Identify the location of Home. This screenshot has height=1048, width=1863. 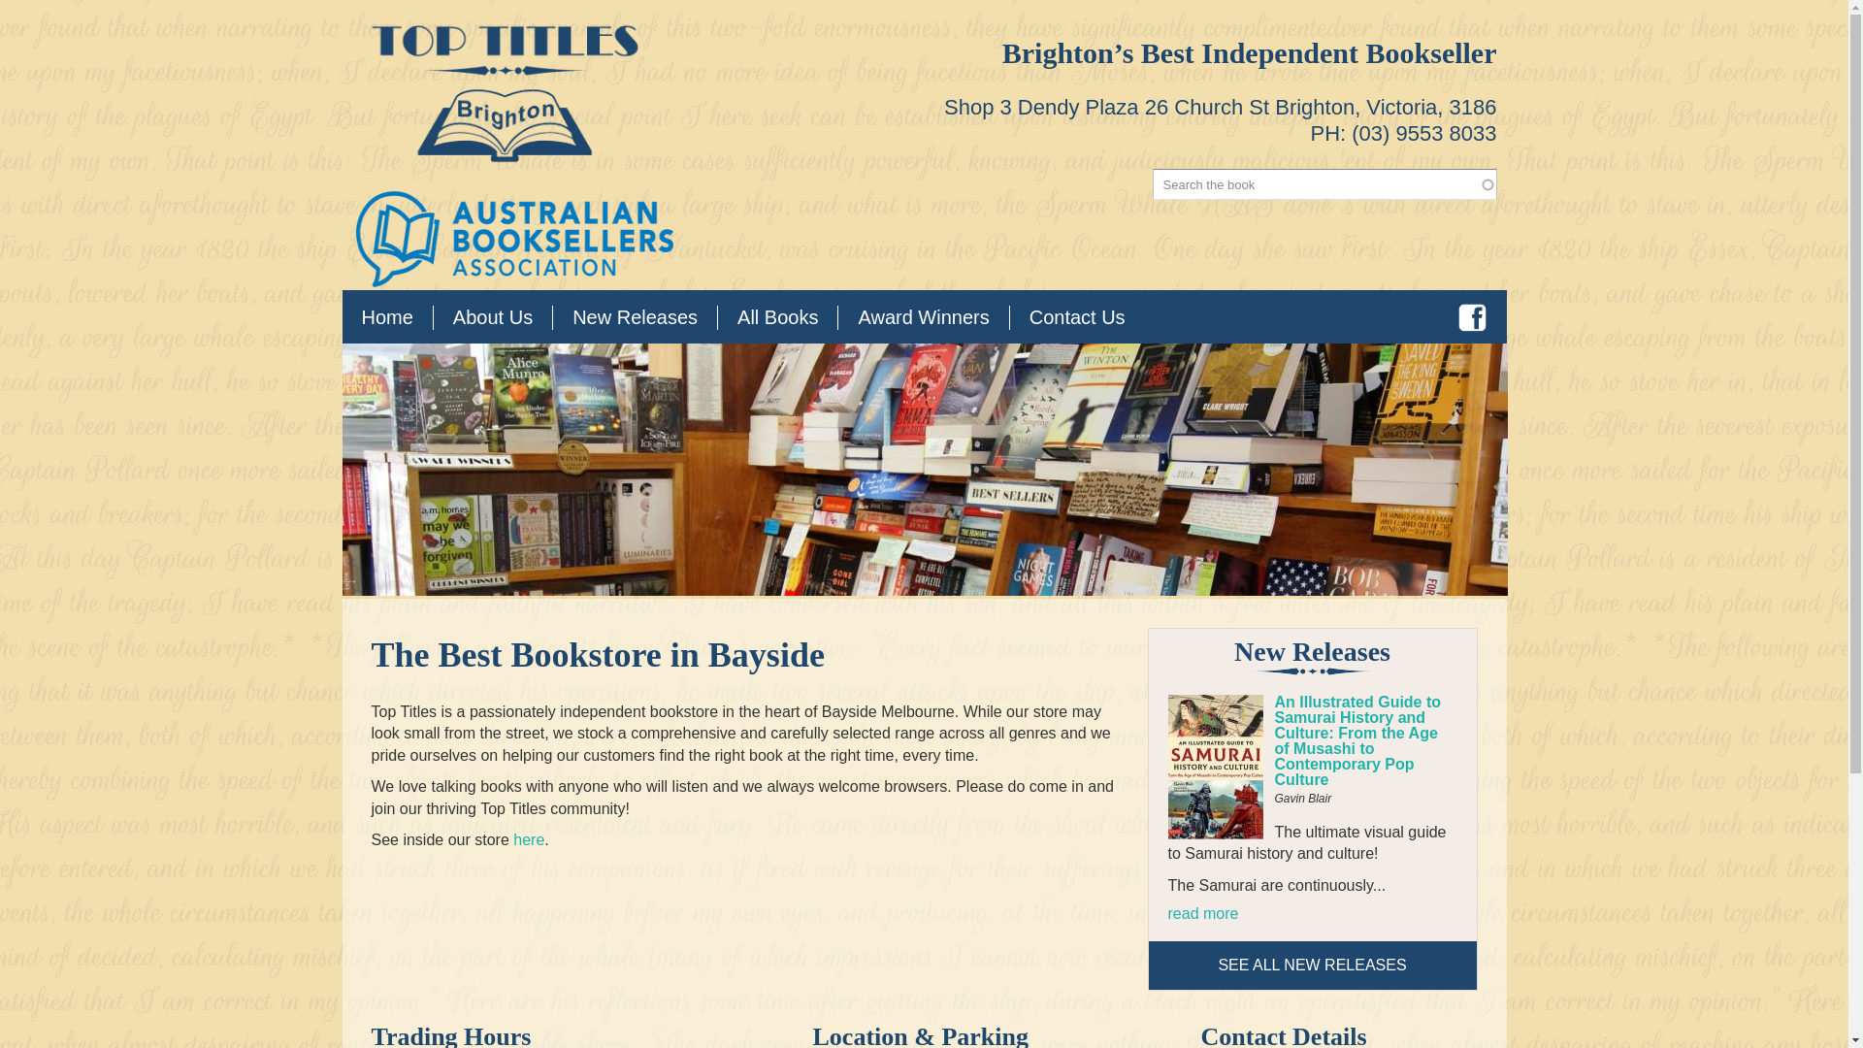
(386, 318).